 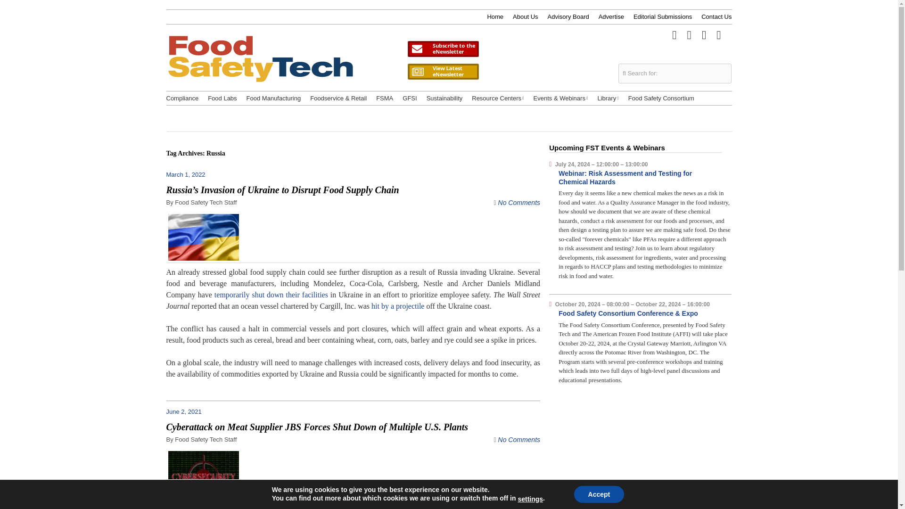 I want to click on FSMA, so click(x=385, y=98).